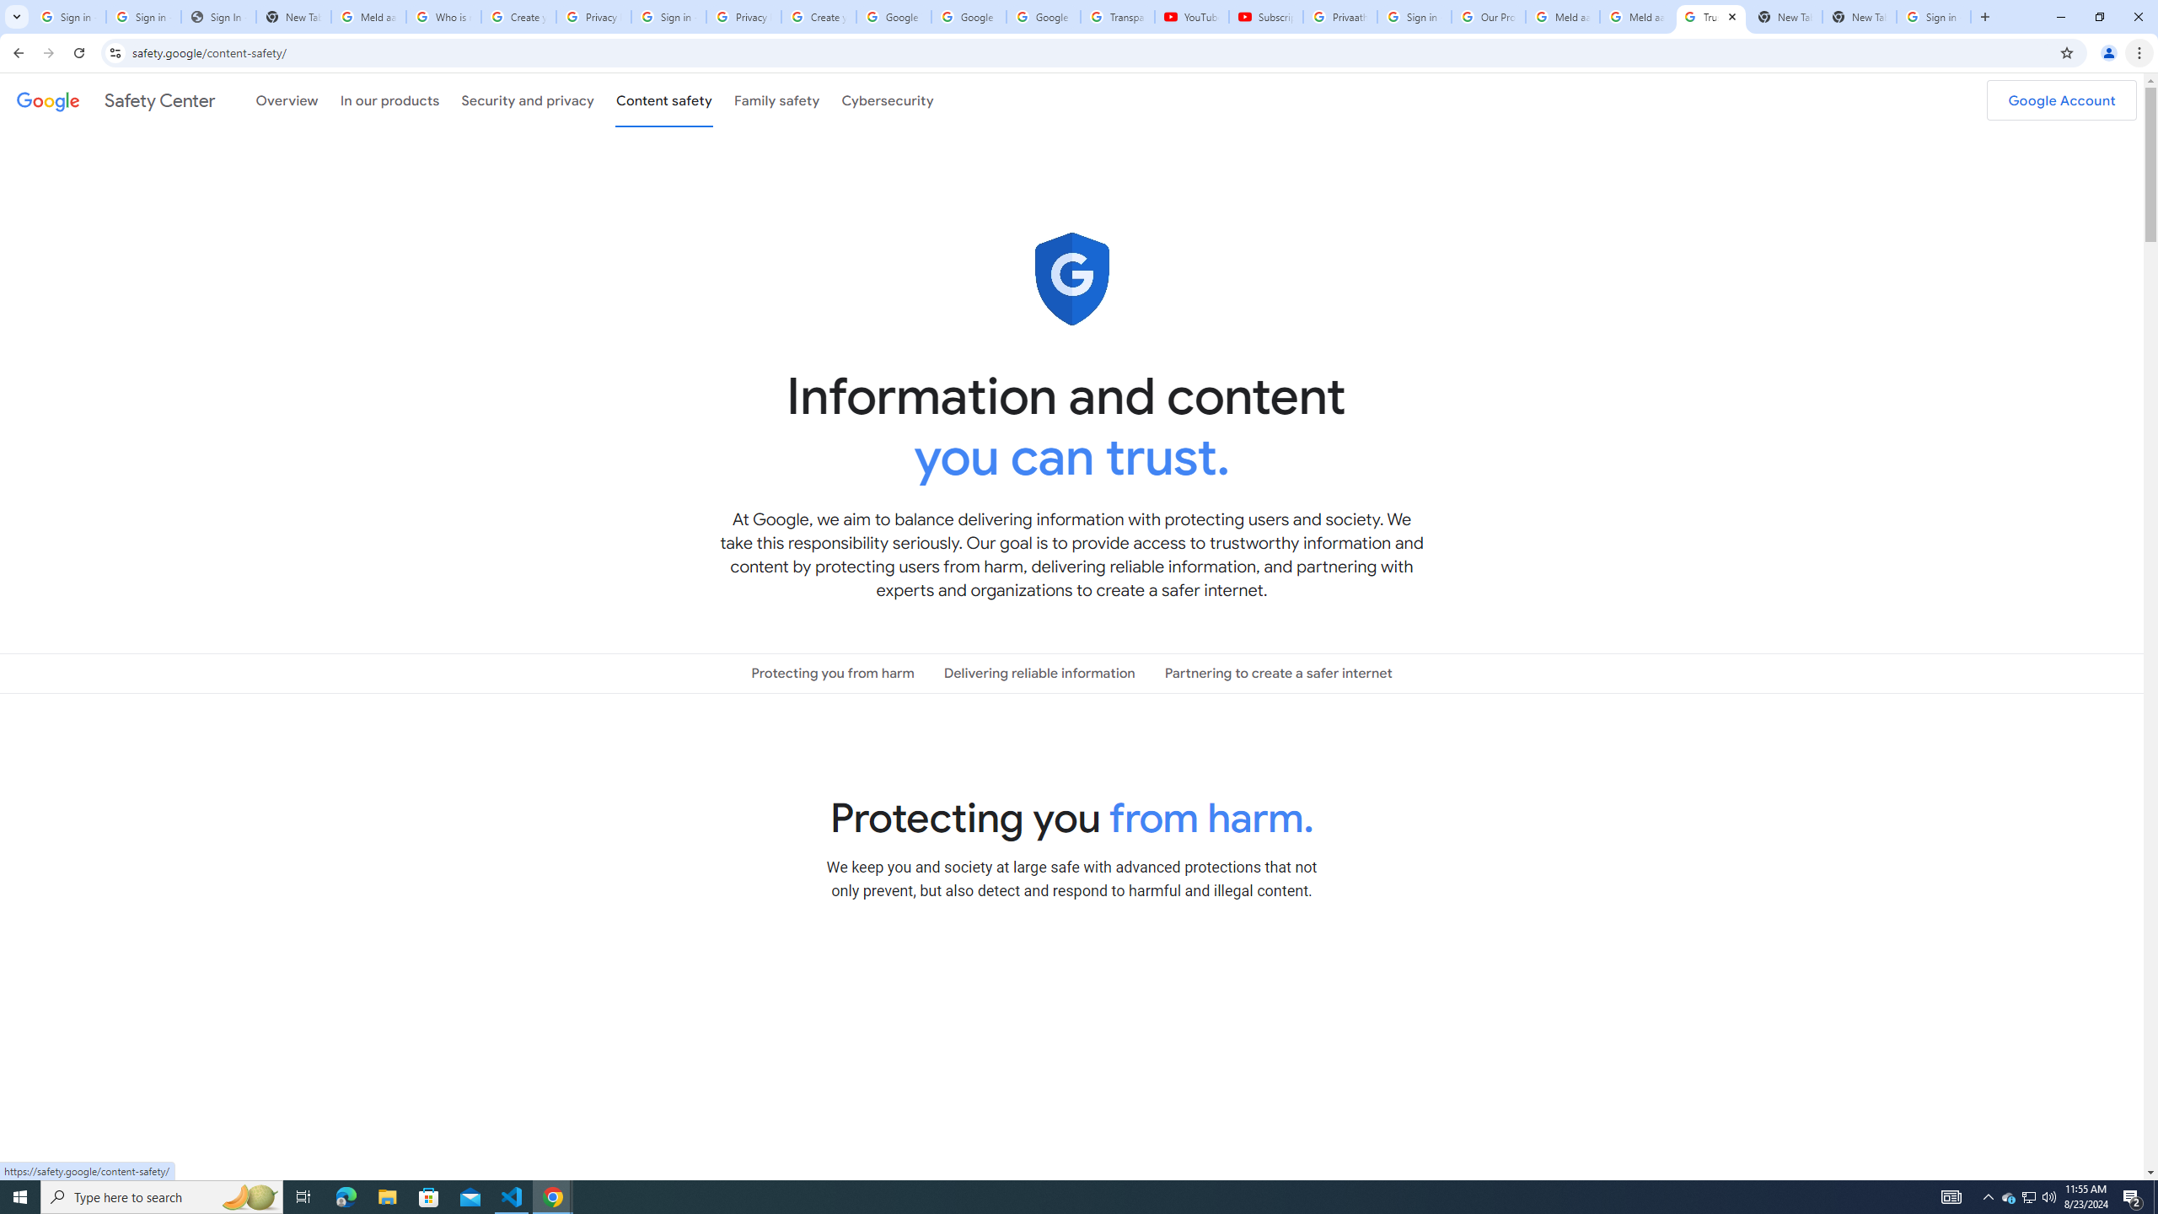 The width and height of the screenshot is (2158, 1214). I want to click on Sign in - Google Accounts, so click(668, 17).